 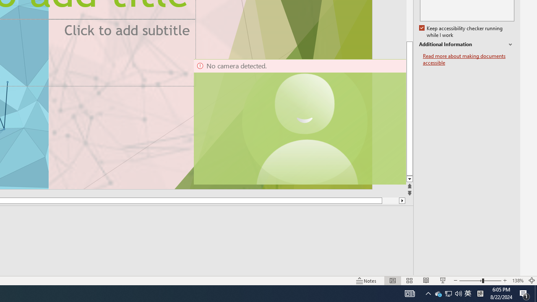 I want to click on Additional Information, so click(x=467, y=44).